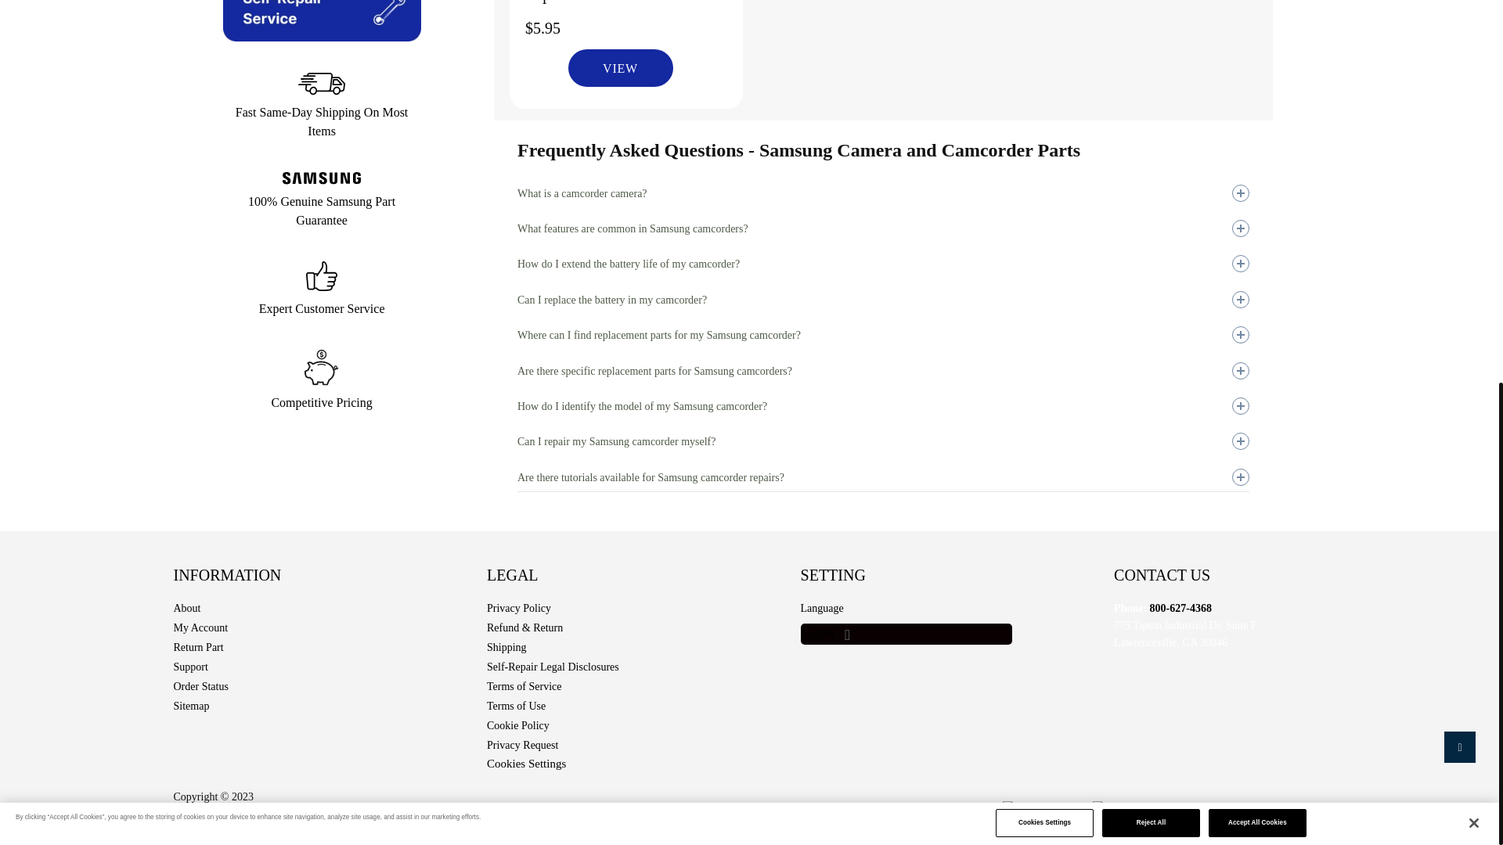 This screenshot has height=845, width=1503. What do you see at coordinates (235, 191) in the screenshot?
I see `itemType` at bounding box center [235, 191].